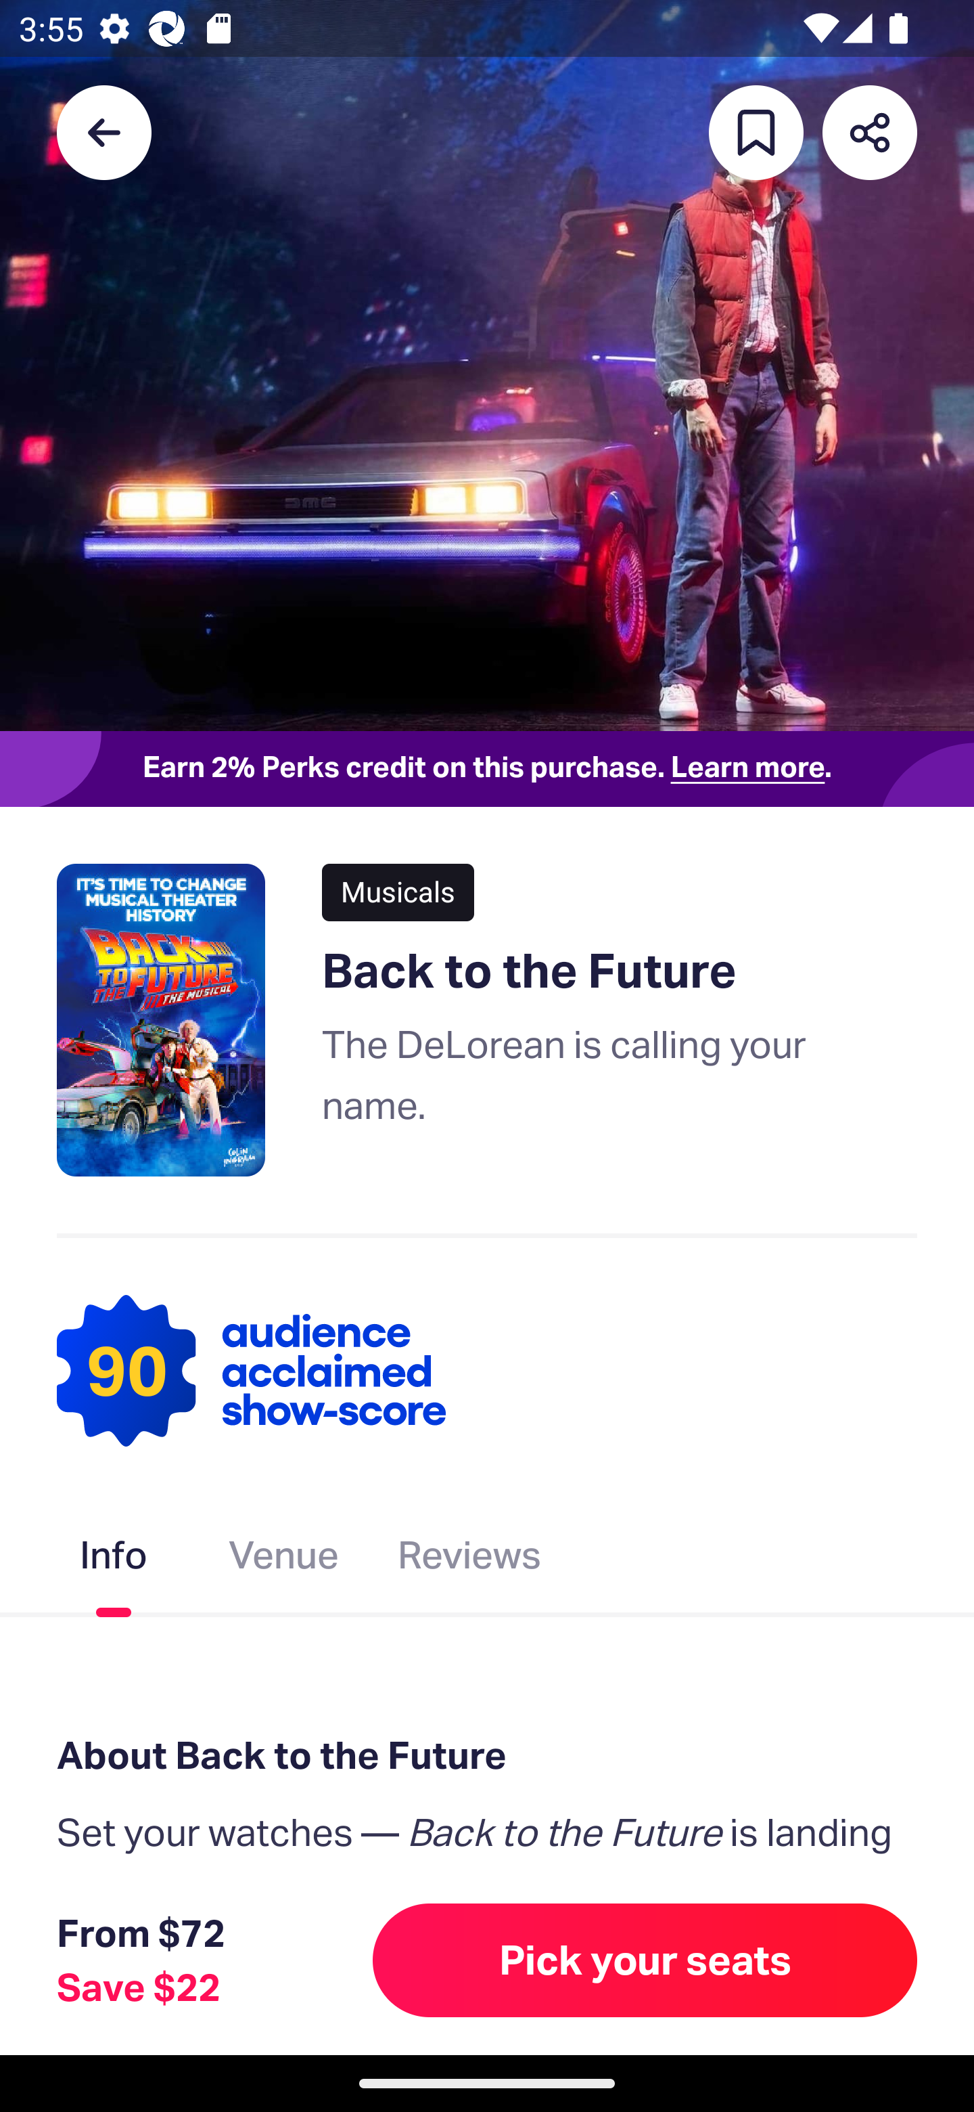 This screenshot has width=974, height=2112. Describe the element at coordinates (645, 1960) in the screenshot. I see `Pick your seats` at that location.